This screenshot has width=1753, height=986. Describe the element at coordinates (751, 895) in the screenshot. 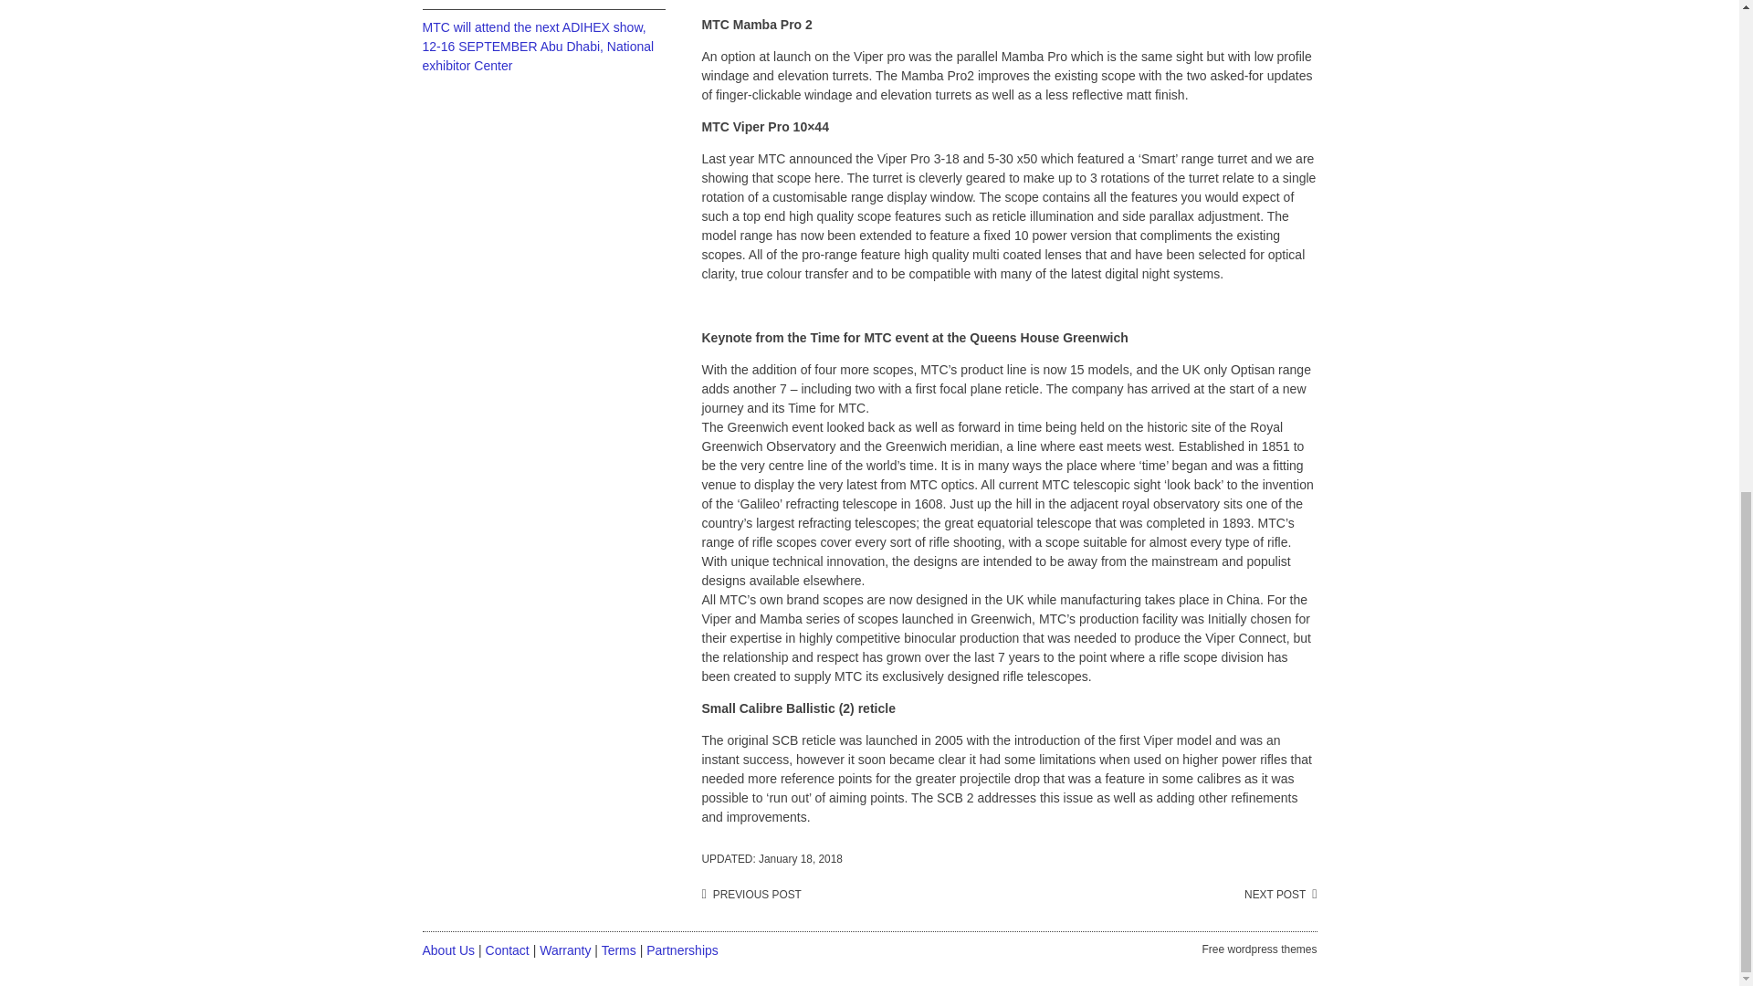

I see `PREVIOUS POST` at that location.